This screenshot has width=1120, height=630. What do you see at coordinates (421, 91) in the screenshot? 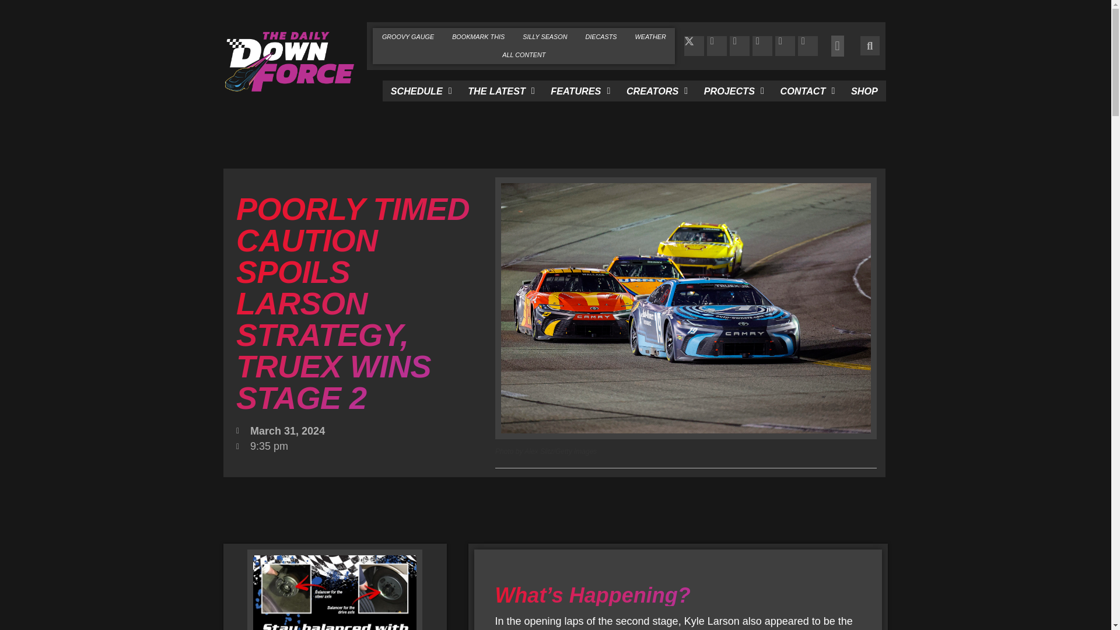
I see `SCHEDULE` at bounding box center [421, 91].